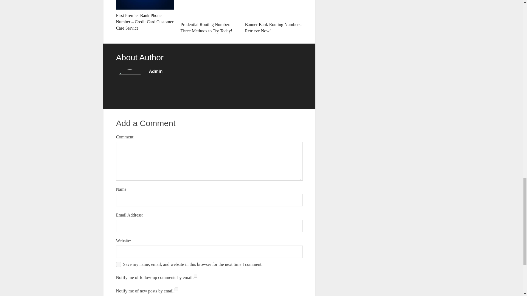  What do you see at coordinates (209, 17) in the screenshot?
I see `Prudential Routing Number: Three Methods to Try Today!` at bounding box center [209, 17].